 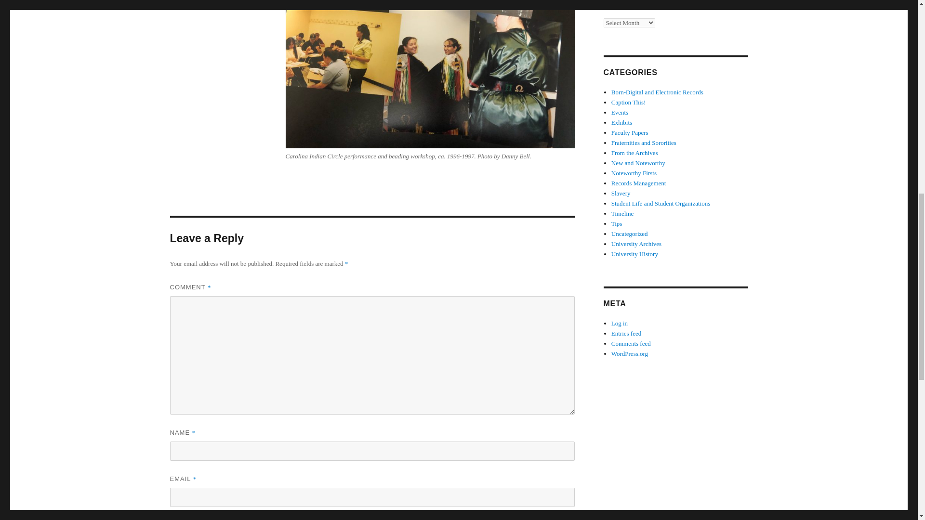 What do you see at coordinates (657, 91) in the screenshot?
I see `Born-Digital and Electronic Records` at bounding box center [657, 91].